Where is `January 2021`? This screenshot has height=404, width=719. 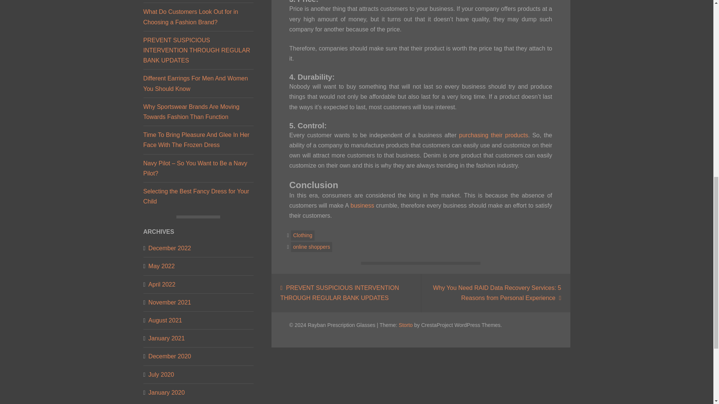 January 2021 is located at coordinates (166, 338).